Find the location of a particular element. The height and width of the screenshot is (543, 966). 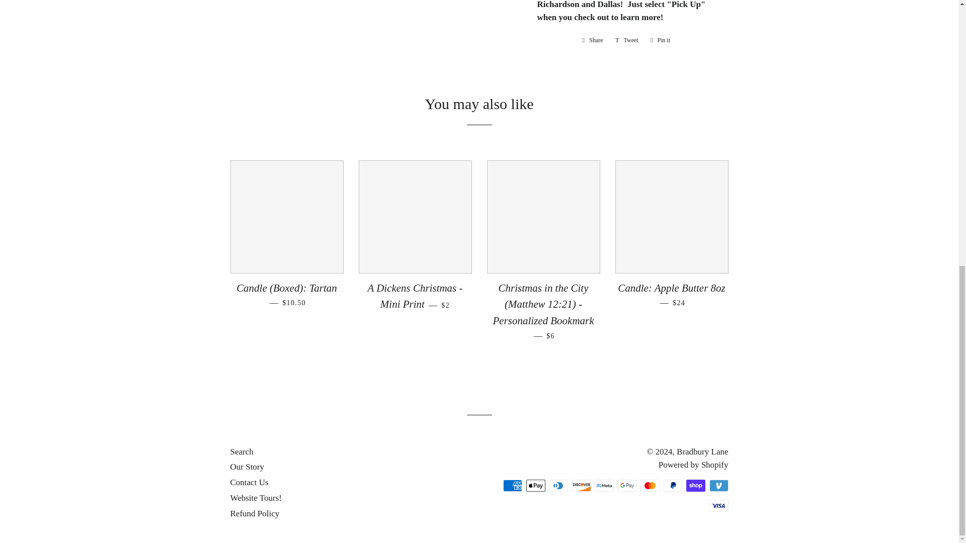

PayPal is located at coordinates (672, 486).